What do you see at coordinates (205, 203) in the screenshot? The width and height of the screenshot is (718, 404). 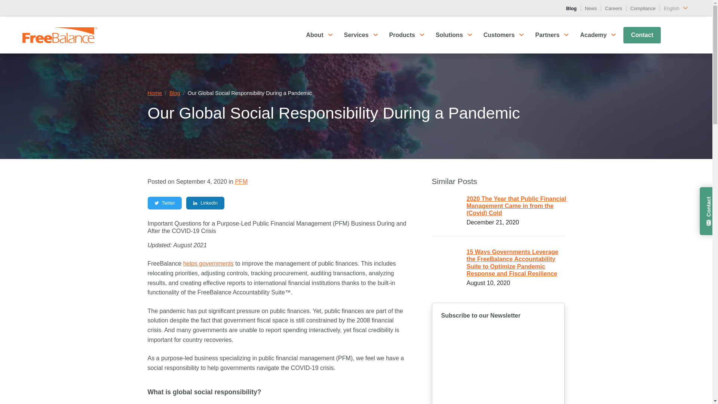 I see `Share on LinkedIn` at bounding box center [205, 203].